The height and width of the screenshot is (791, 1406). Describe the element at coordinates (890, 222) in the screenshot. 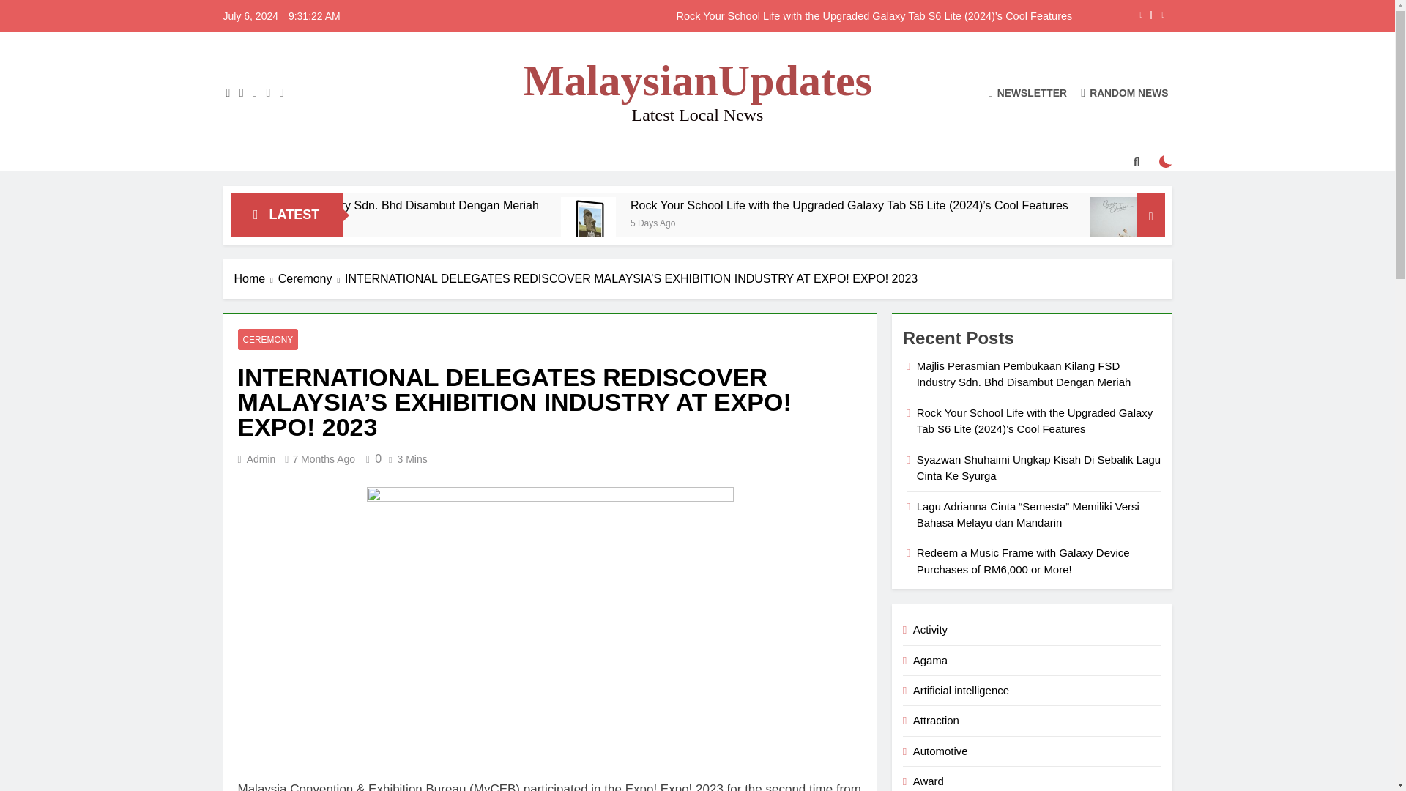

I see `5 Days Ago` at that location.